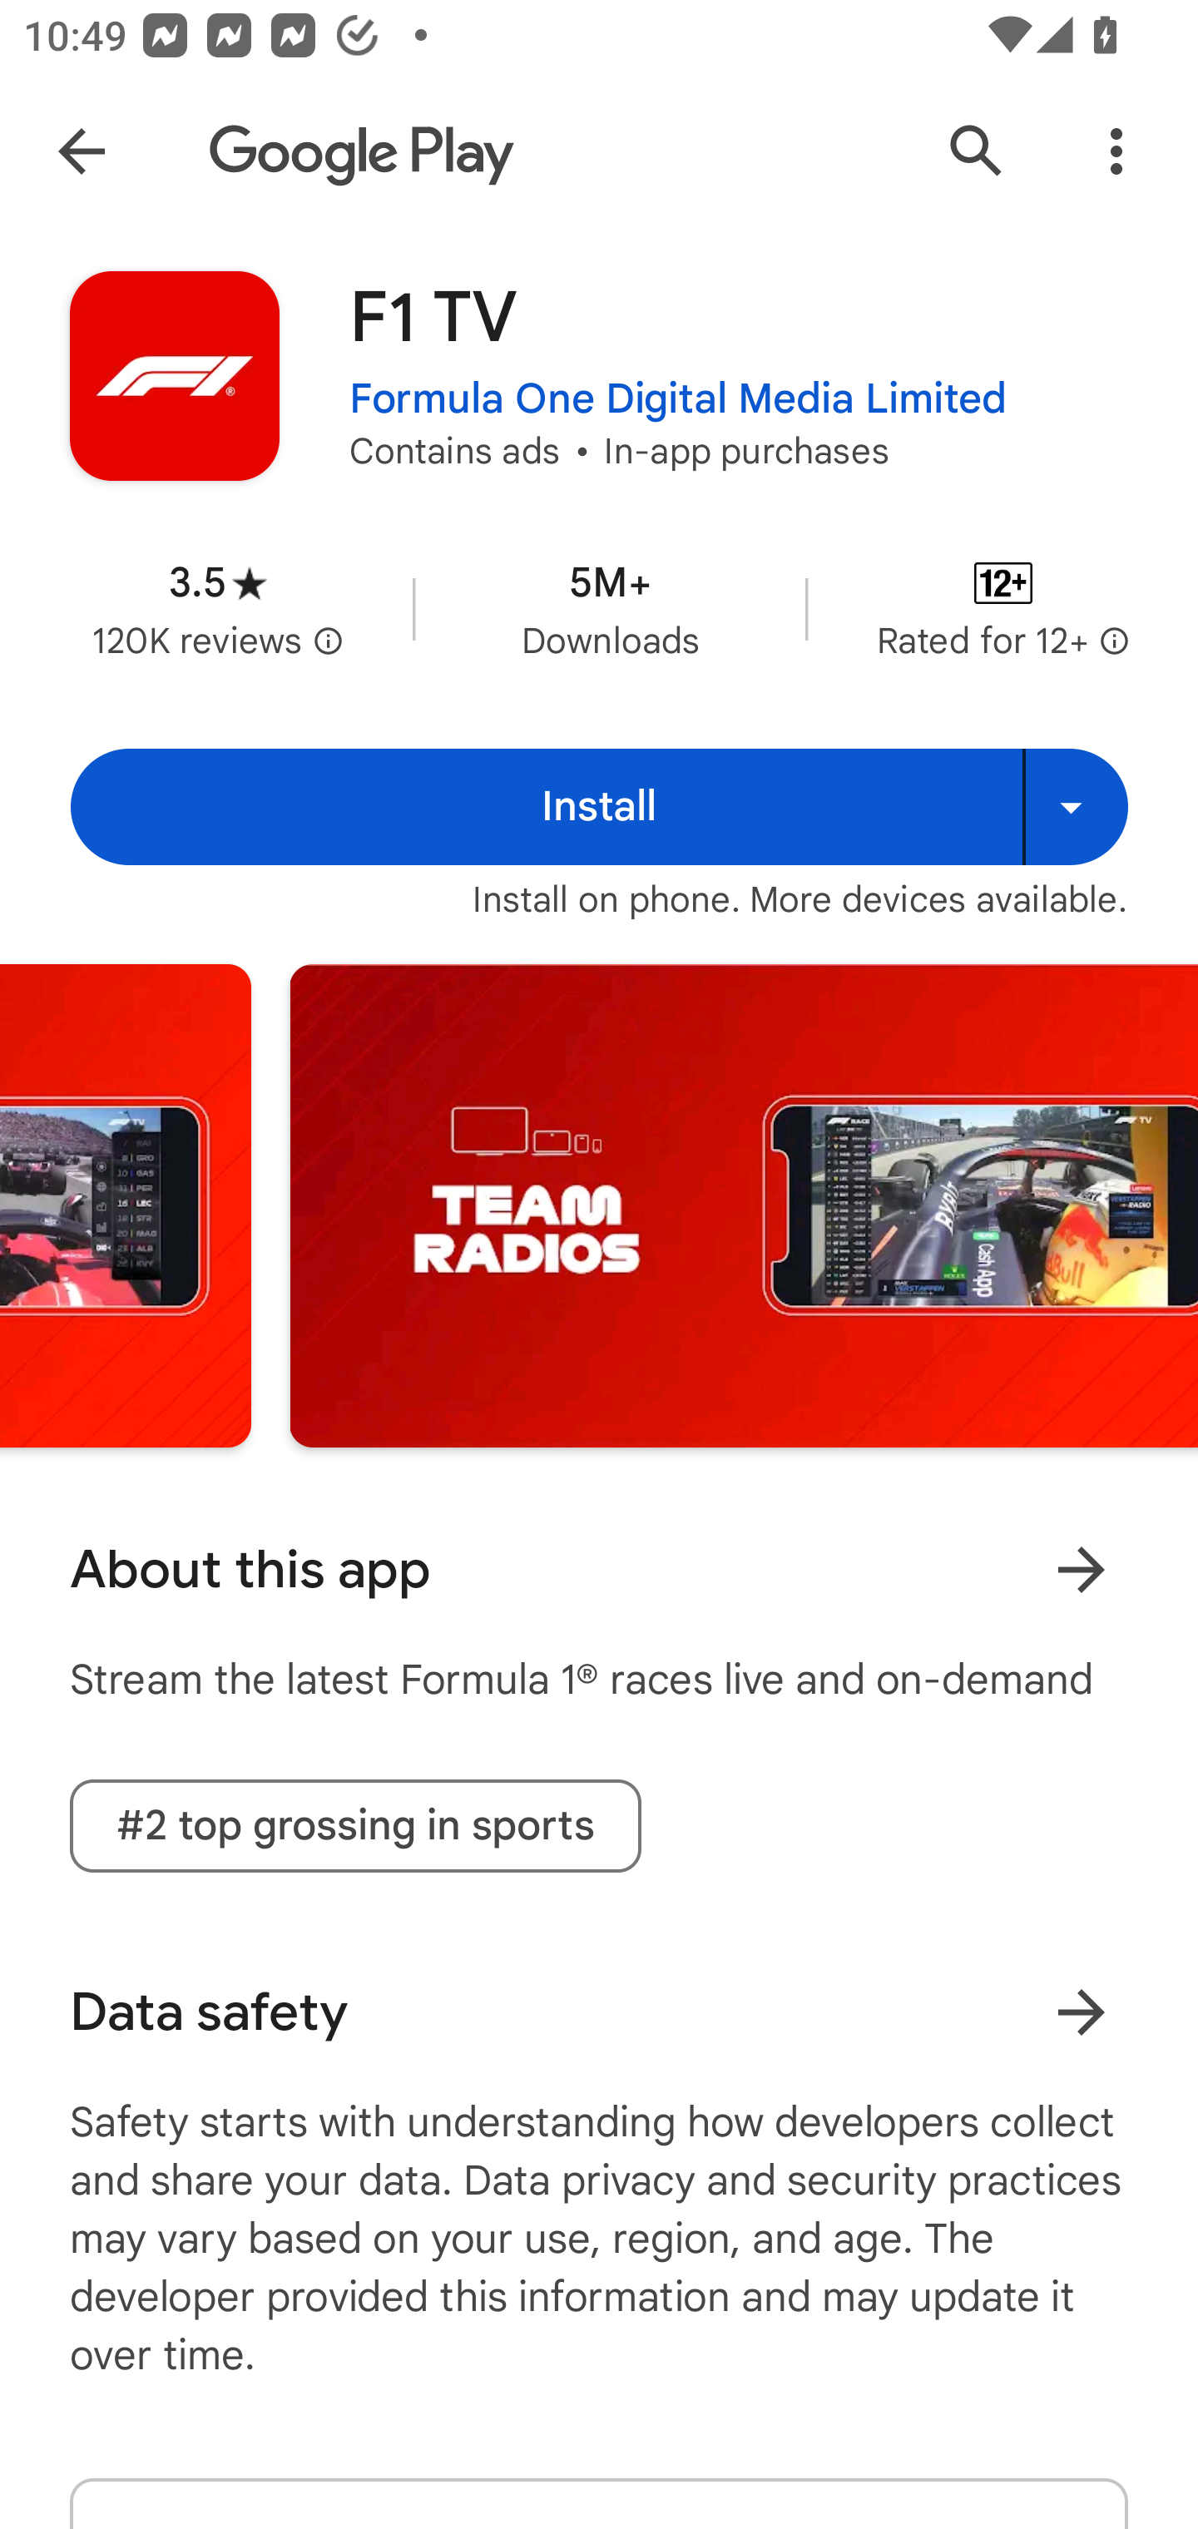  Describe the element at coordinates (977, 151) in the screenshot. I see `Search Google Play` at that location.